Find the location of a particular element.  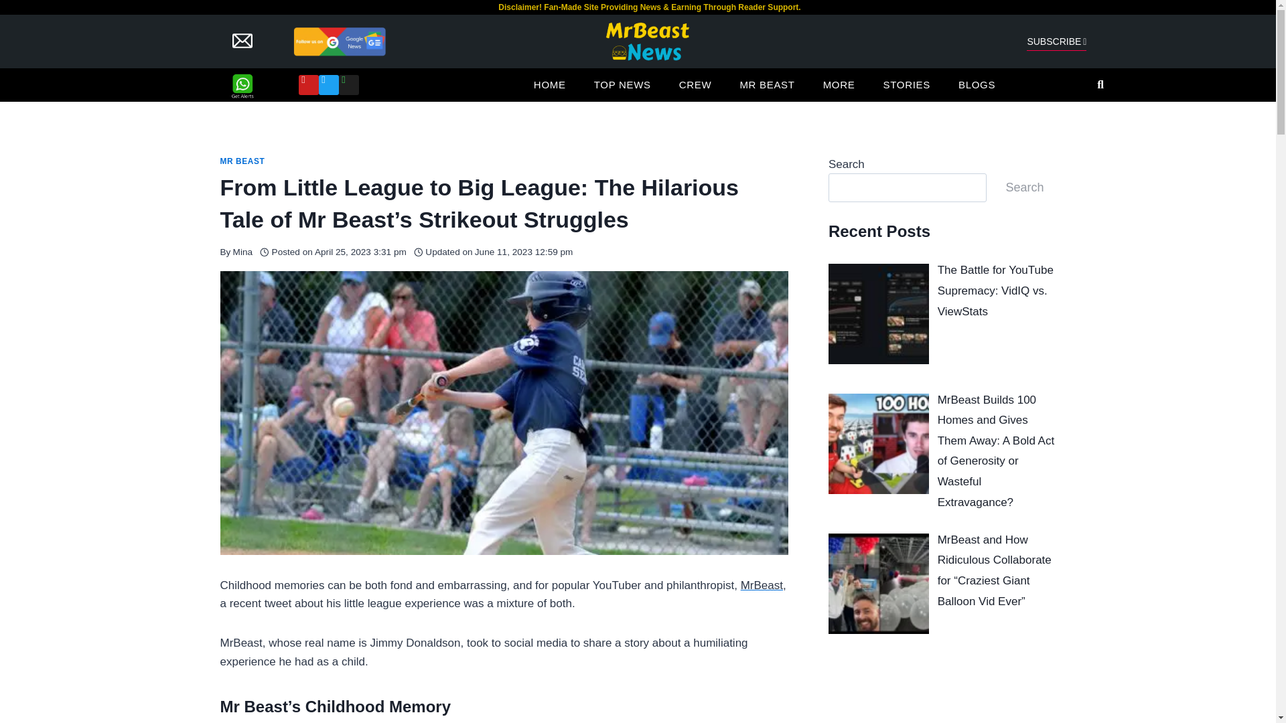

SUBSCRIBE is located at coordinates (1056, 42).